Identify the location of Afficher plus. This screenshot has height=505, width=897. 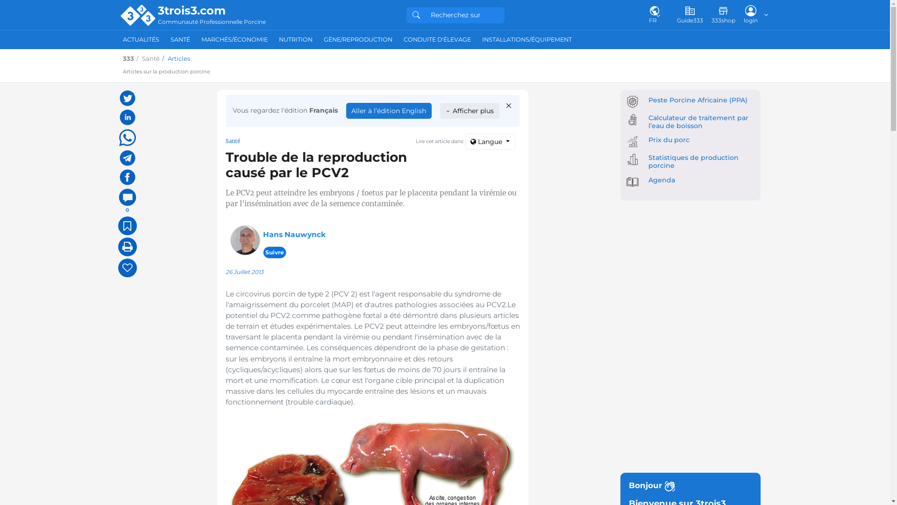
(470, 111).